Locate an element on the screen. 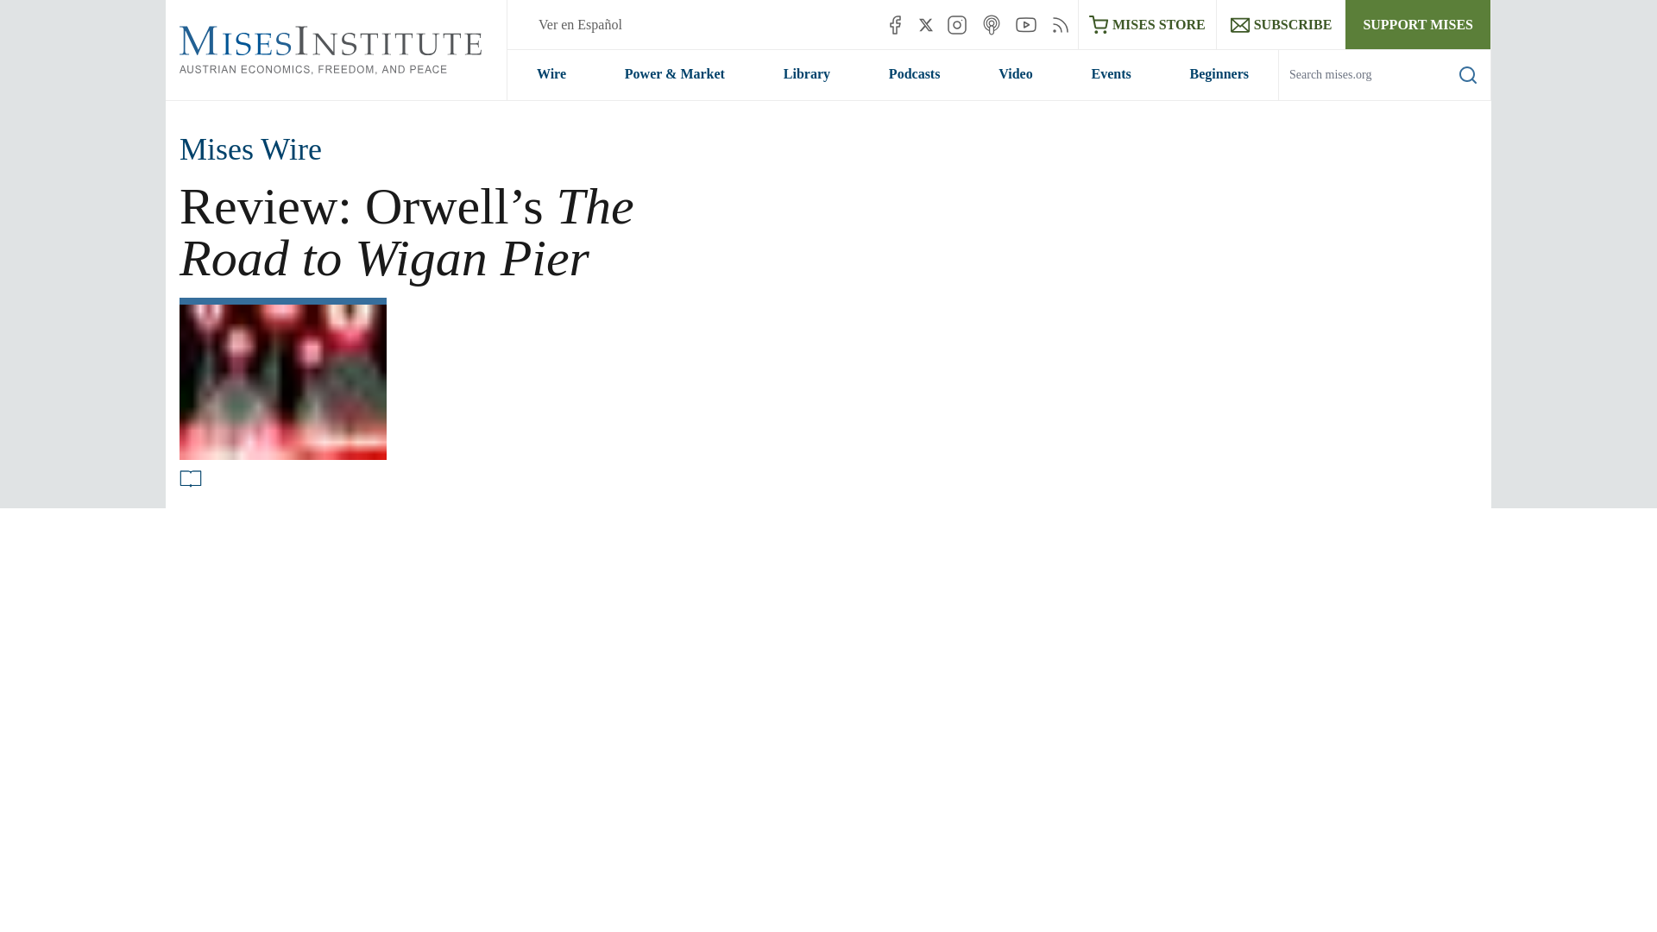 The image size is (1657, 932). Wire is located at coordinates (551, 74).